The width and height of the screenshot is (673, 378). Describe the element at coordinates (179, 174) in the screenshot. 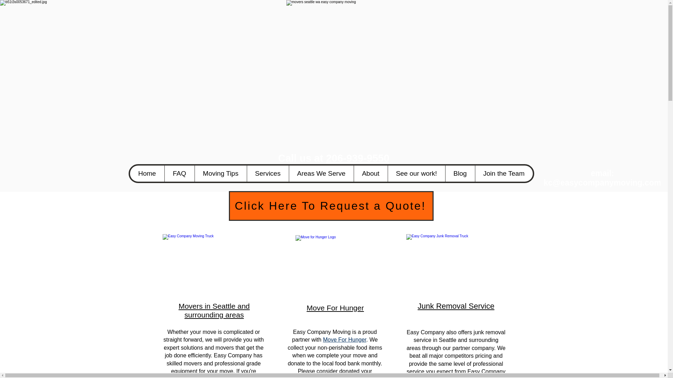

I see `FAQ` at that location.